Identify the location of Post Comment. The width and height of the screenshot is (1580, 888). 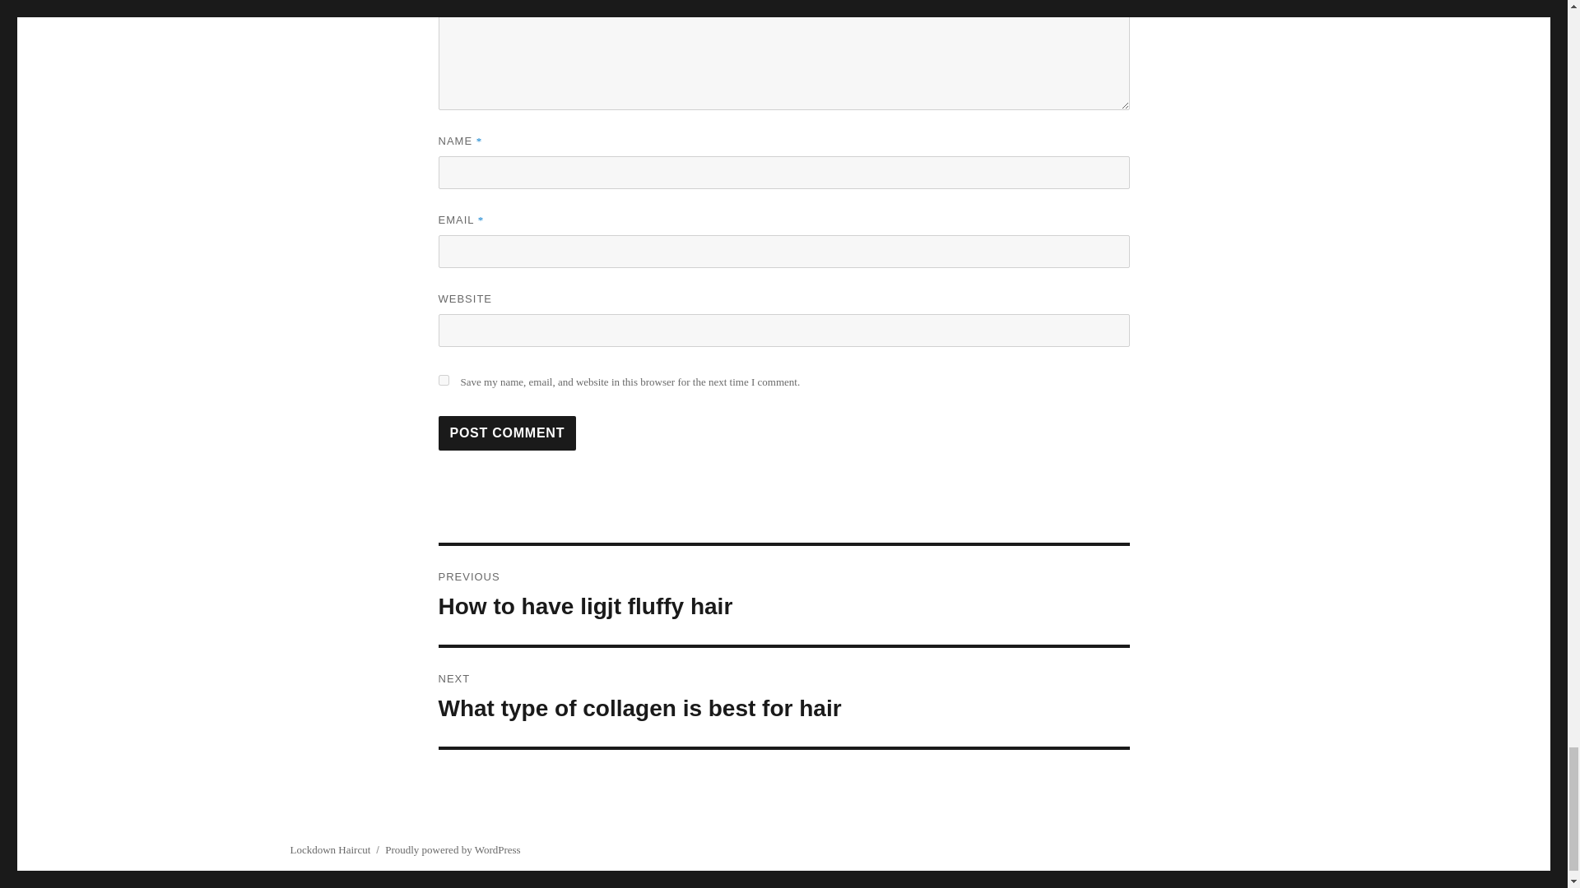
(443, 380).